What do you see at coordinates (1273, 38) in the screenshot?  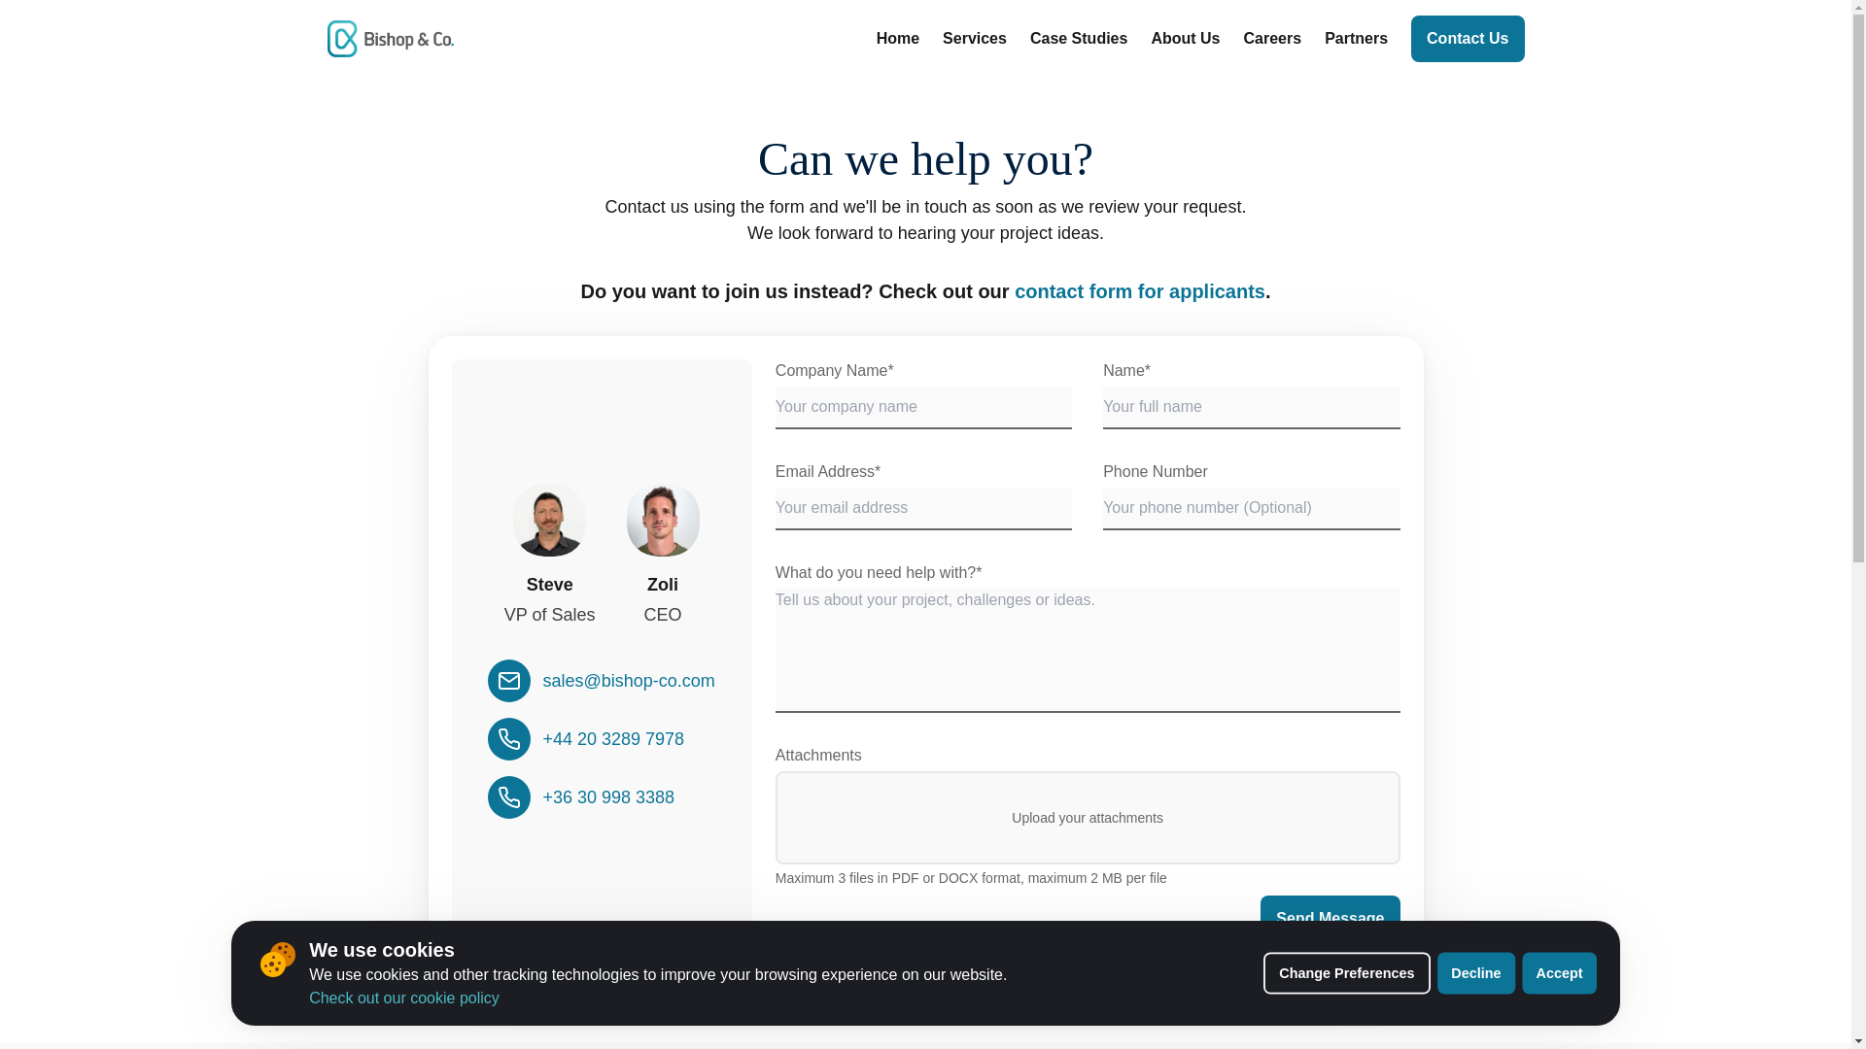 I see `Careers` at bounding box center [1273, 38].